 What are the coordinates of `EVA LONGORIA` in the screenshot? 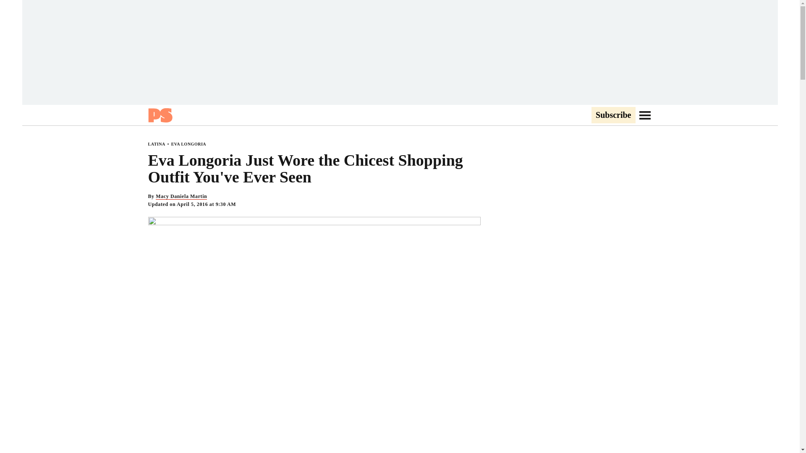 It's located at (188, 144).